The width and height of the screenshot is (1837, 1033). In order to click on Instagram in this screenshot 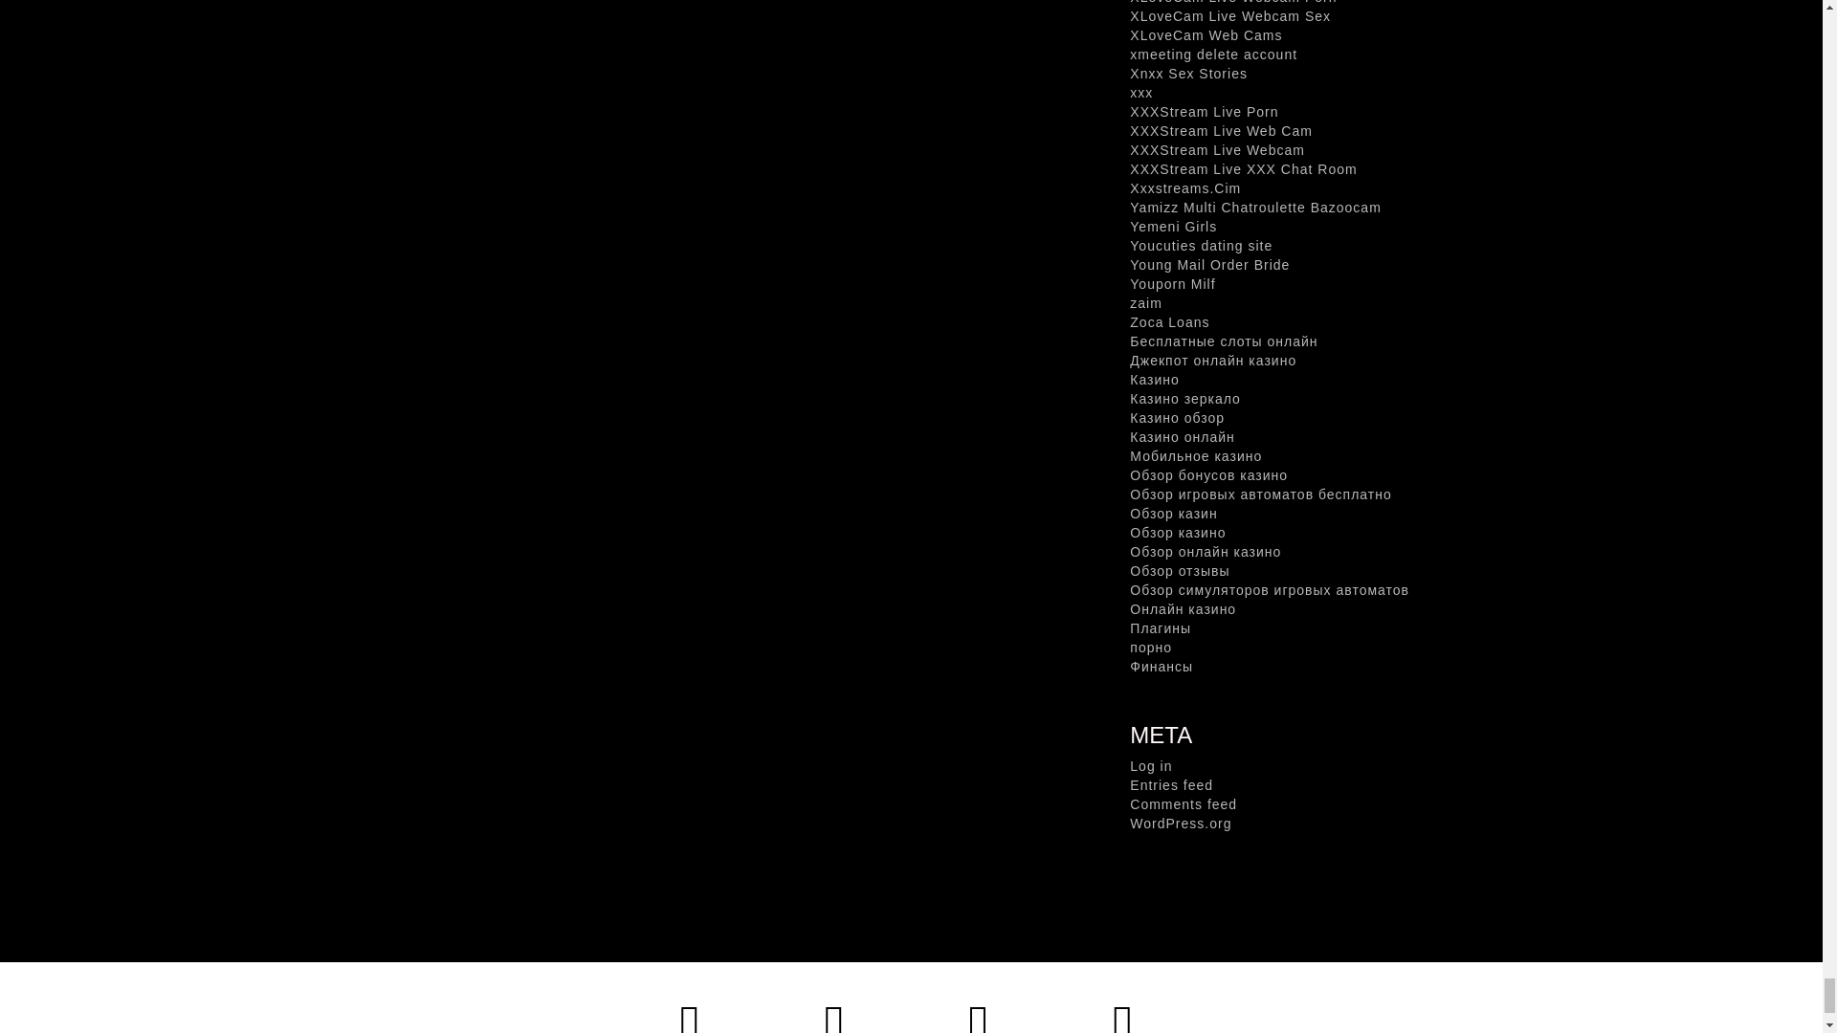, I will do `click(979, 1000)`.